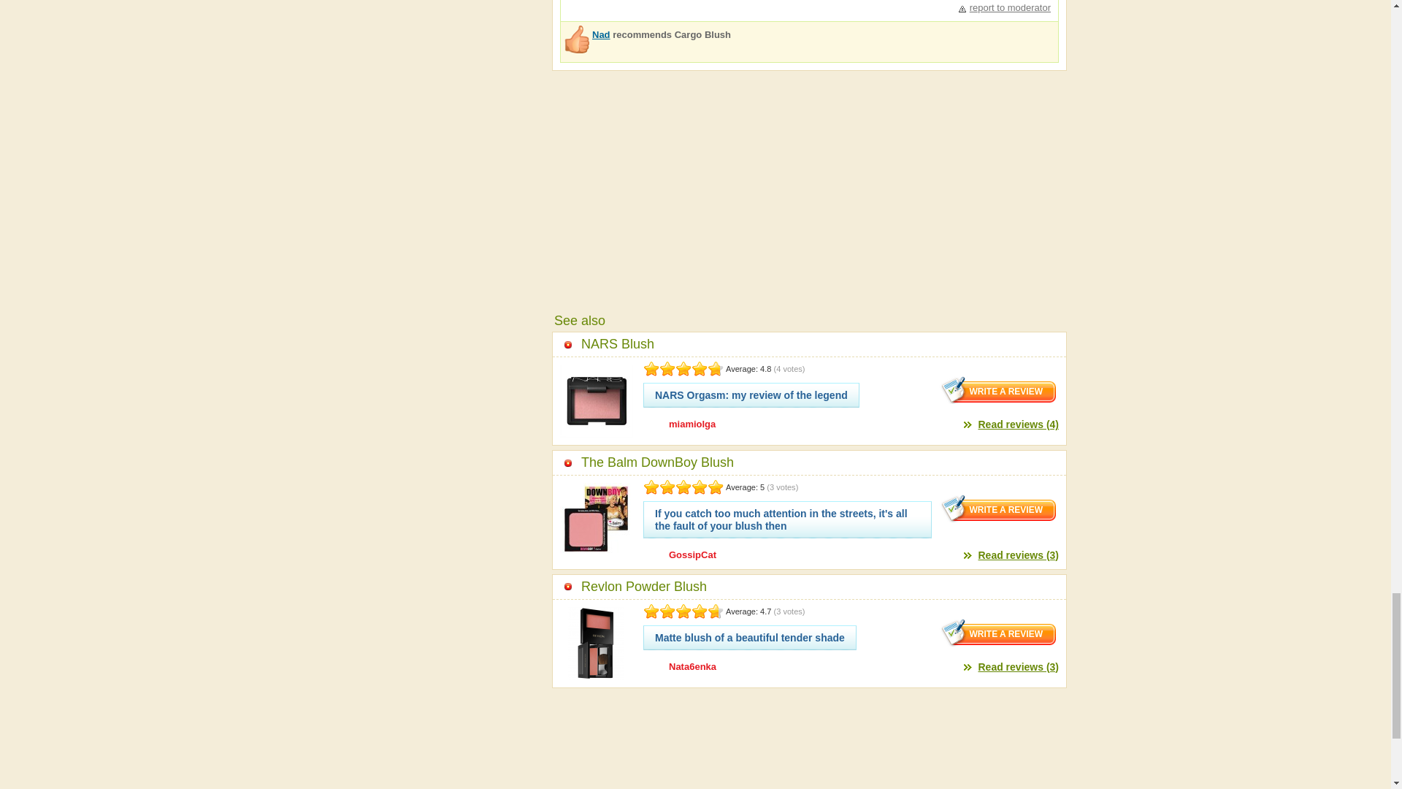 This screenshot has width=1402, height=789. I want to click on NARS Blush, so click(813, 344).